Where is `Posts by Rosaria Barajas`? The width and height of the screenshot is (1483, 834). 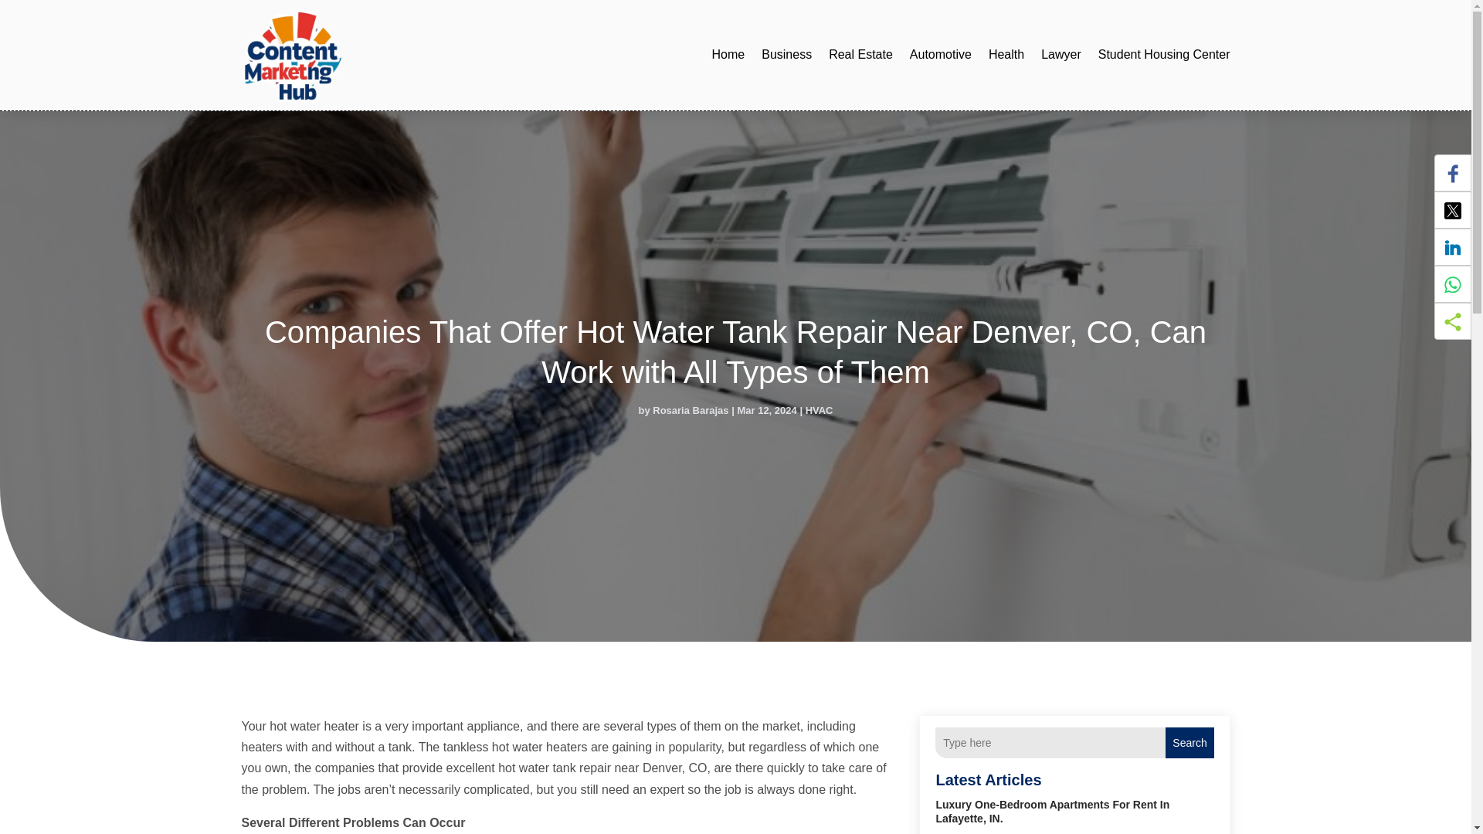 Posts by Rosaria Barajas is located at coordinates (690, 409).